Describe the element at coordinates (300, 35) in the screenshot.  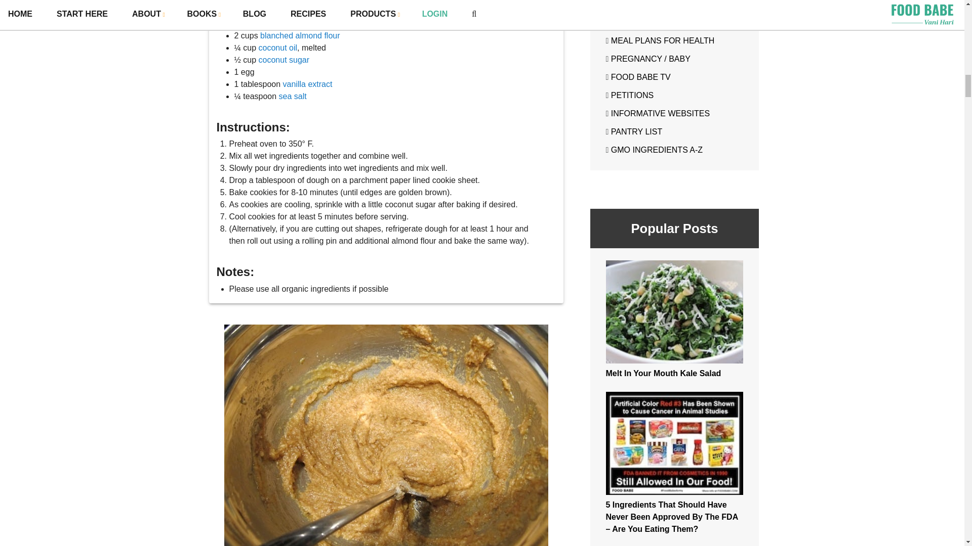
I see `We recommend blanched almond flour` at that location.